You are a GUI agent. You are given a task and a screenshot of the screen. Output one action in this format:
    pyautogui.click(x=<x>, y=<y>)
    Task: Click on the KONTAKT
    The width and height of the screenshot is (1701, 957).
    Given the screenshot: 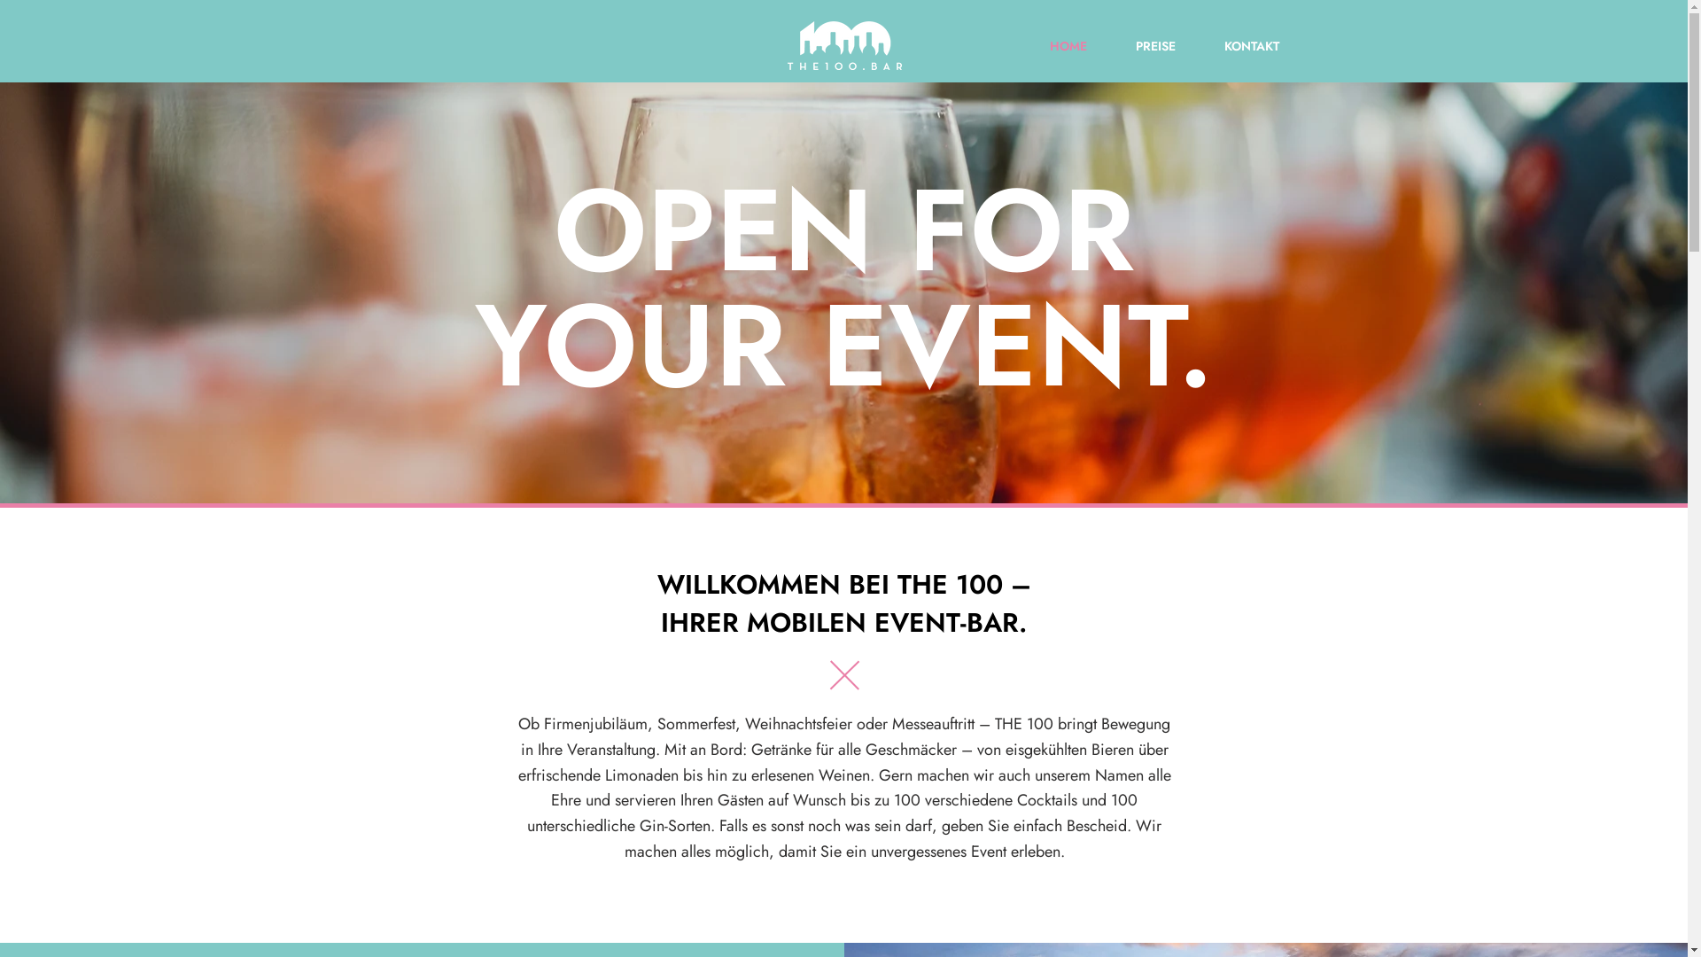 What is the action you would take?
    pyautogui.click(x=1235, y=46)
    